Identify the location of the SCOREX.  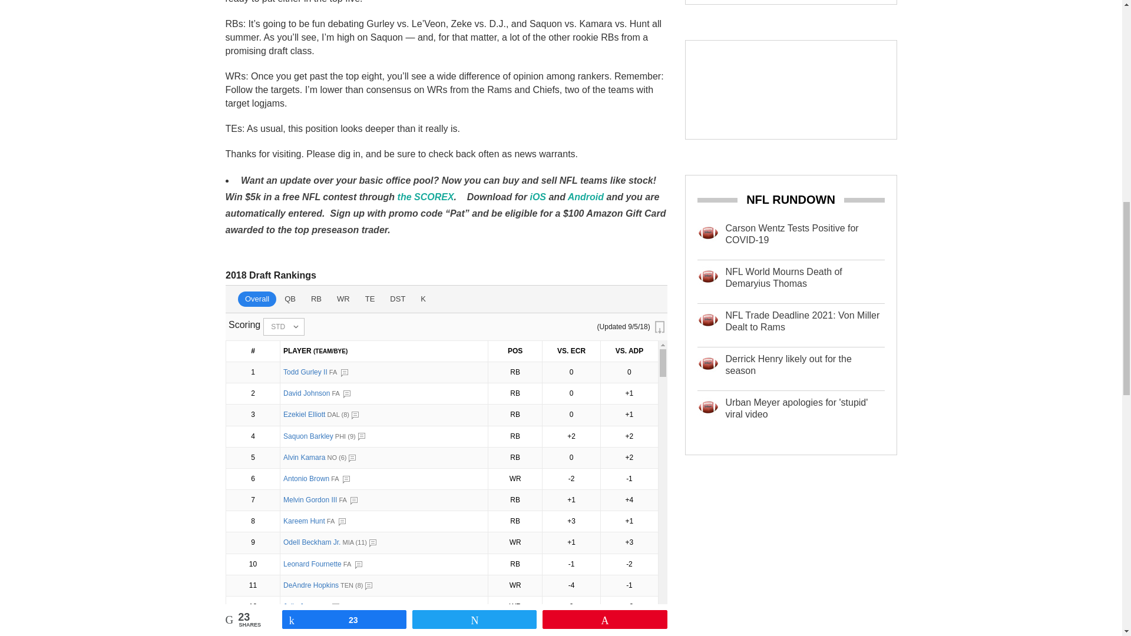
(426, 197).